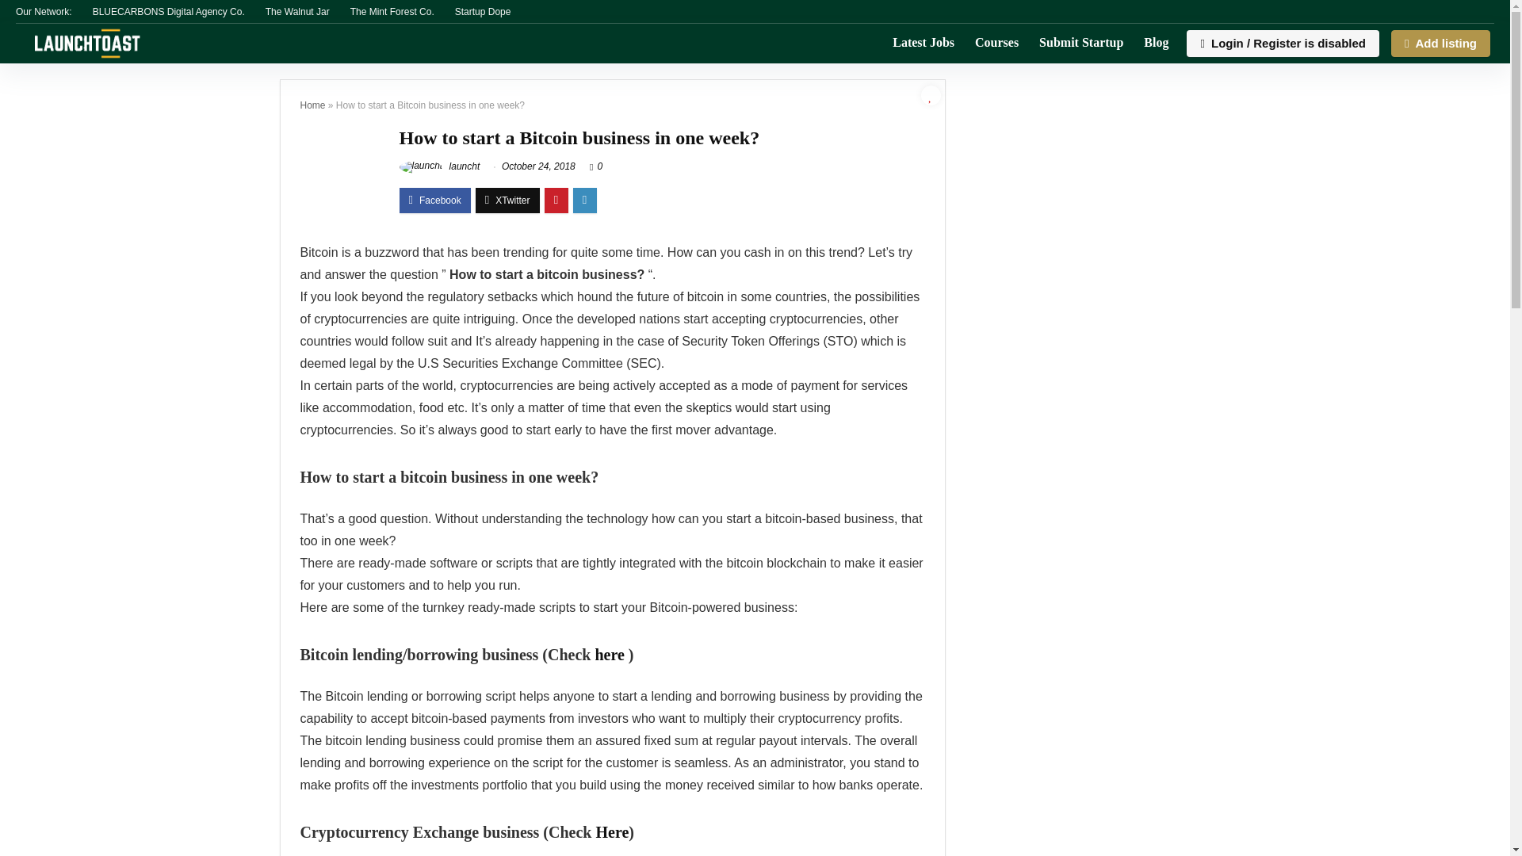 This screenshot has height=856, width=1522. I want to click on Our Network:, so click(43, 11).